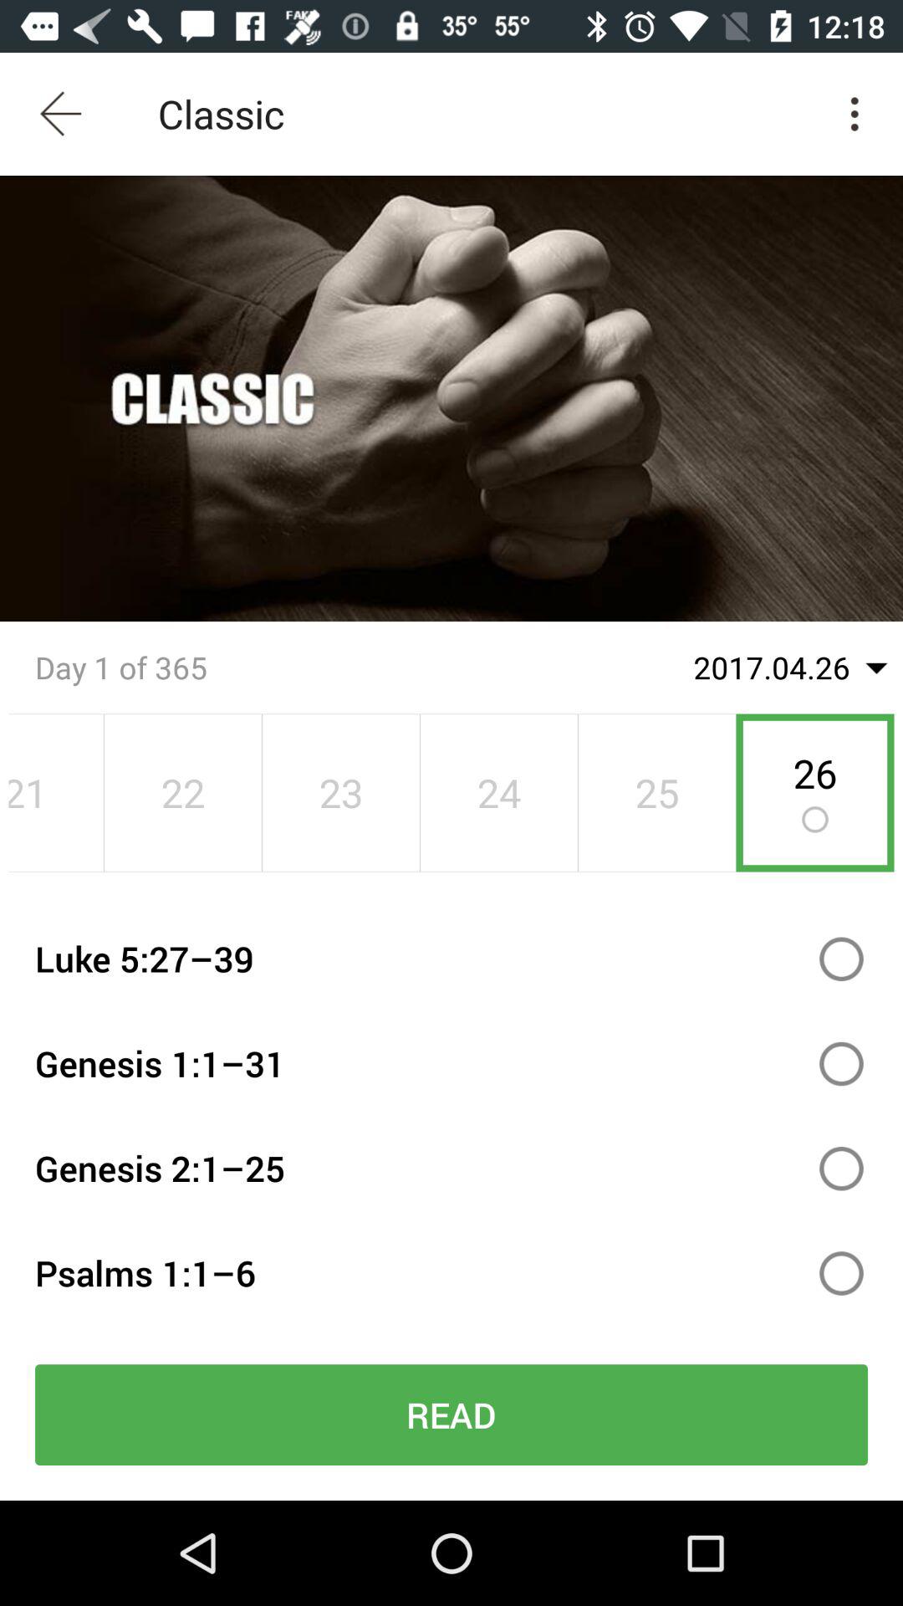 This screenshot has width=903, height=1606. I want to click on select an option, so click(841, 1064).